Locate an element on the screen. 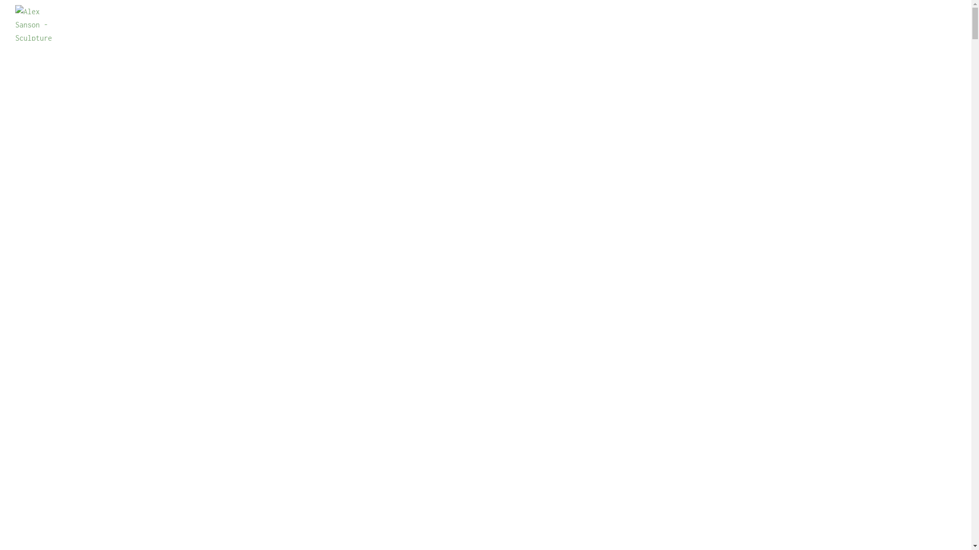 The width and height of the screenshot is (979, 550). HOME is located at coordinates (298, 23).